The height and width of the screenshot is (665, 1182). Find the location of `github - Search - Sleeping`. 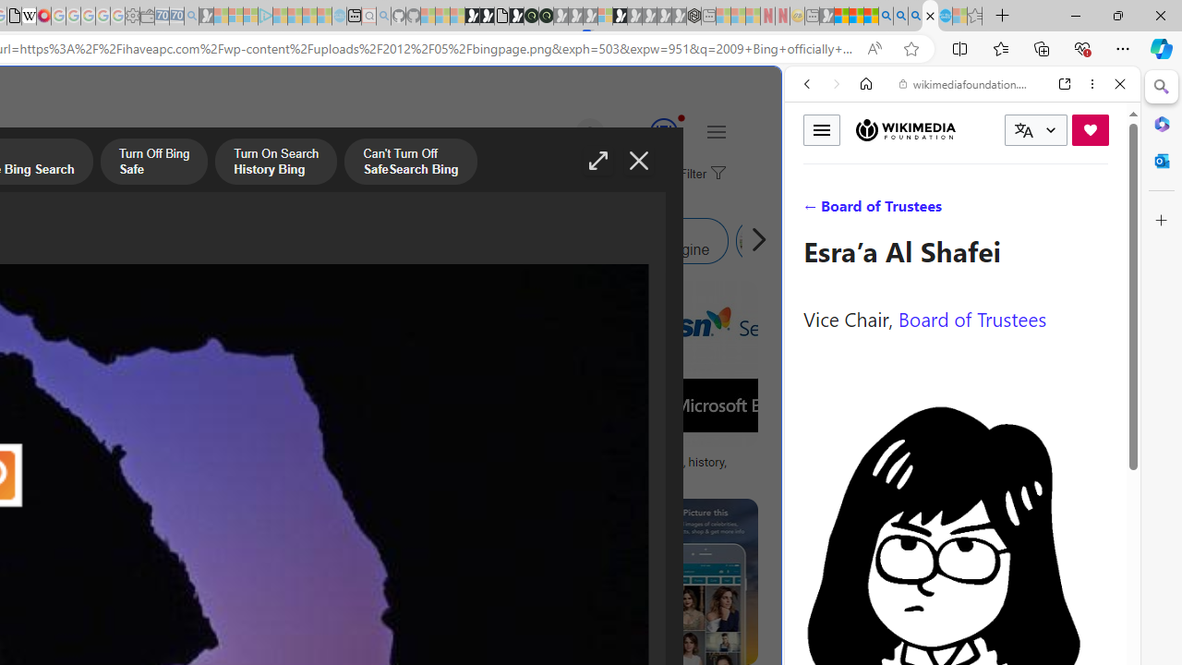

github - Search - Sleeping is located at coordinates (384, 17).